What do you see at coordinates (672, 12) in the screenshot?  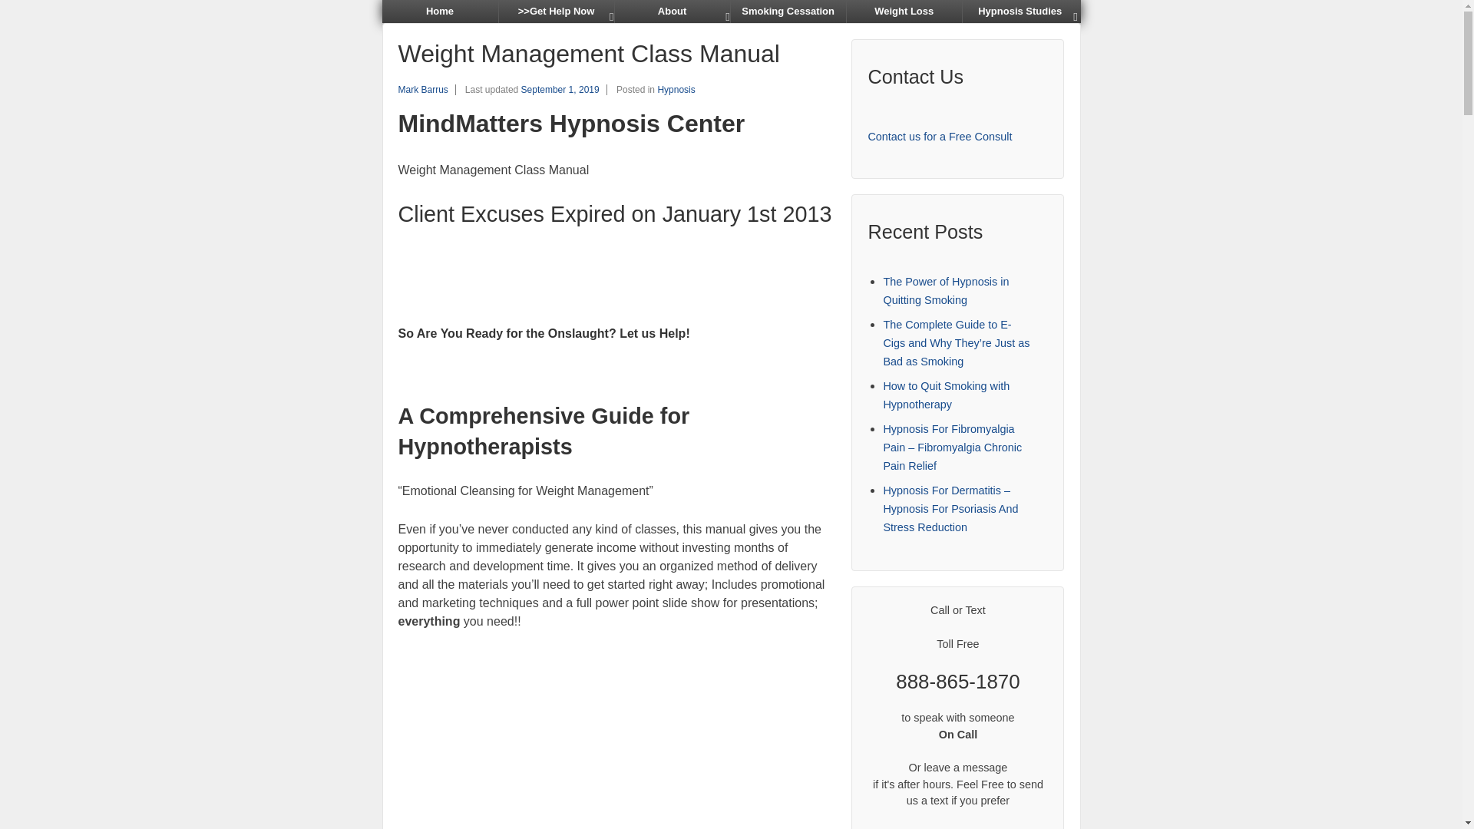 I see `About` at bounding box center [672, 12].